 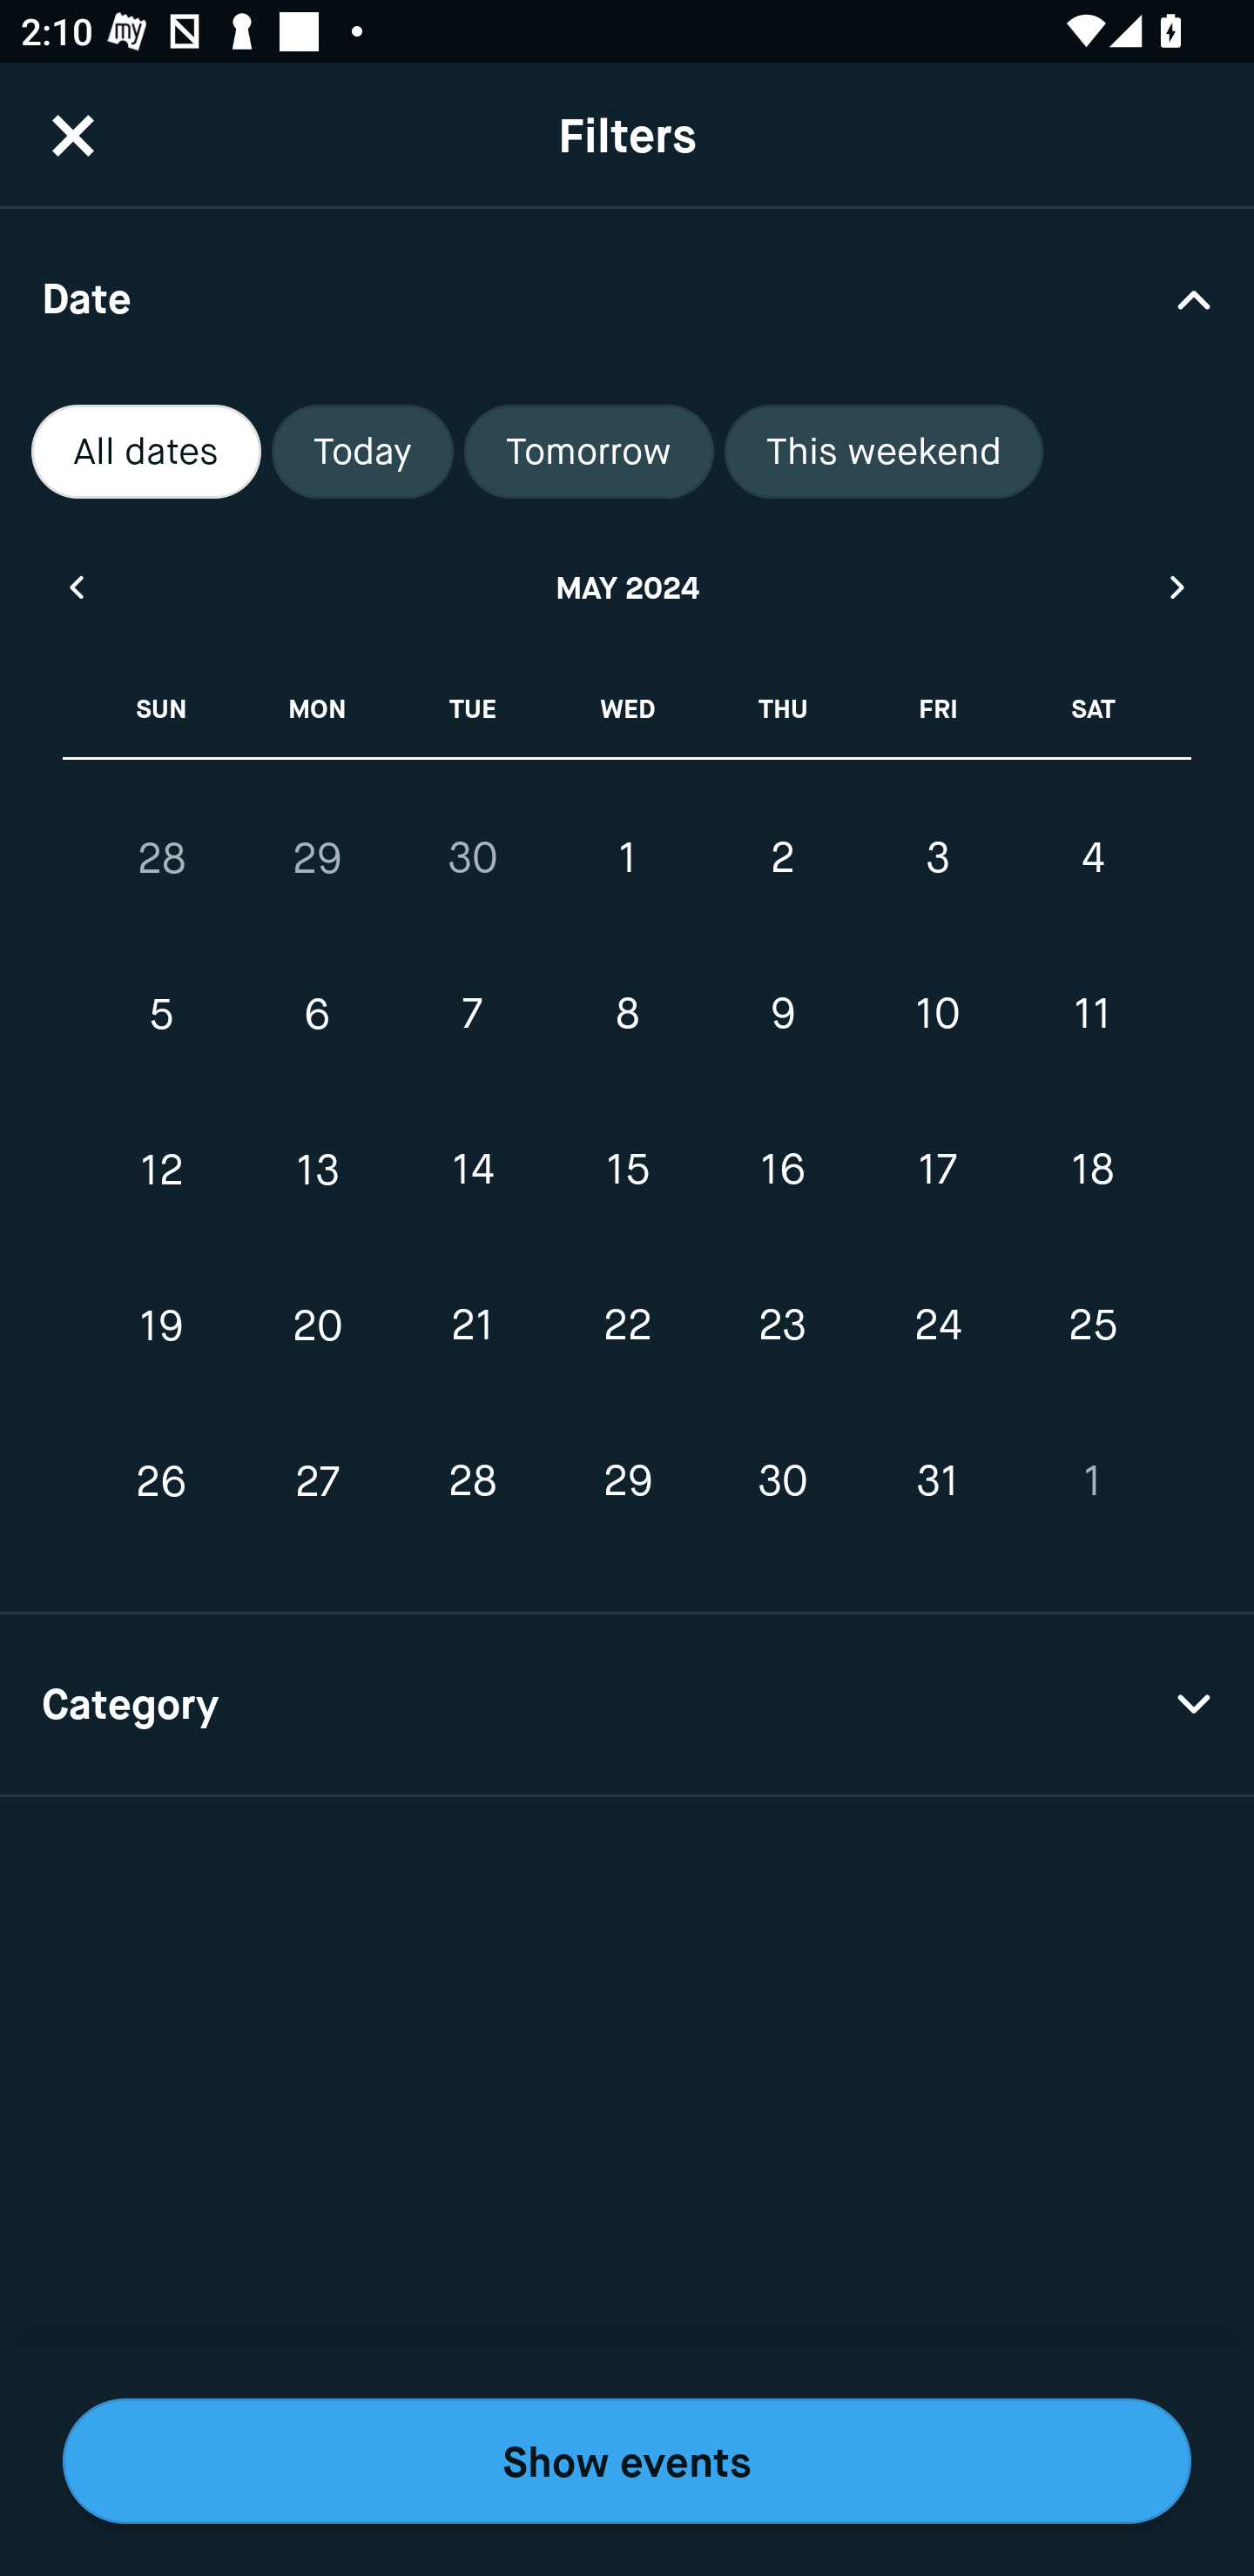 What do you see at coordinates (162, 1015) in the screenshot?
I see `5` at bounding box center [162, 1015].